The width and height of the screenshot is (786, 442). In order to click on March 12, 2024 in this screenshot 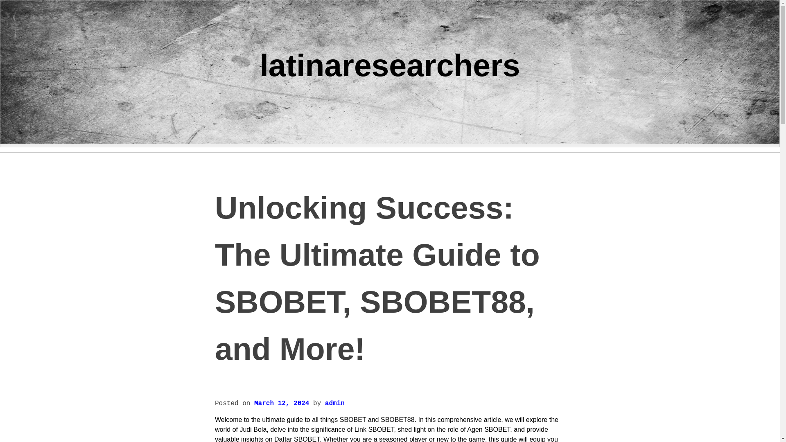, I will do `click(281, 404)`.